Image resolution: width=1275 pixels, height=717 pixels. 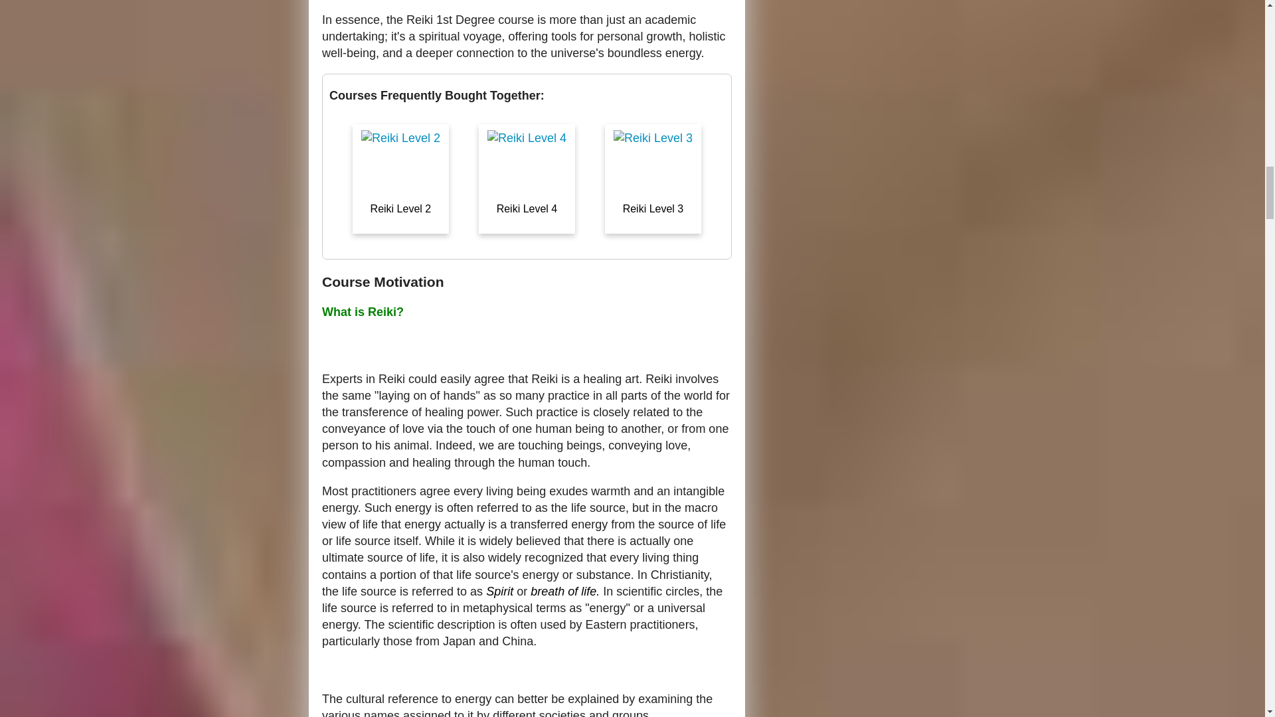 I want to click on Reiki Level 2, so click(x=402, y=243).